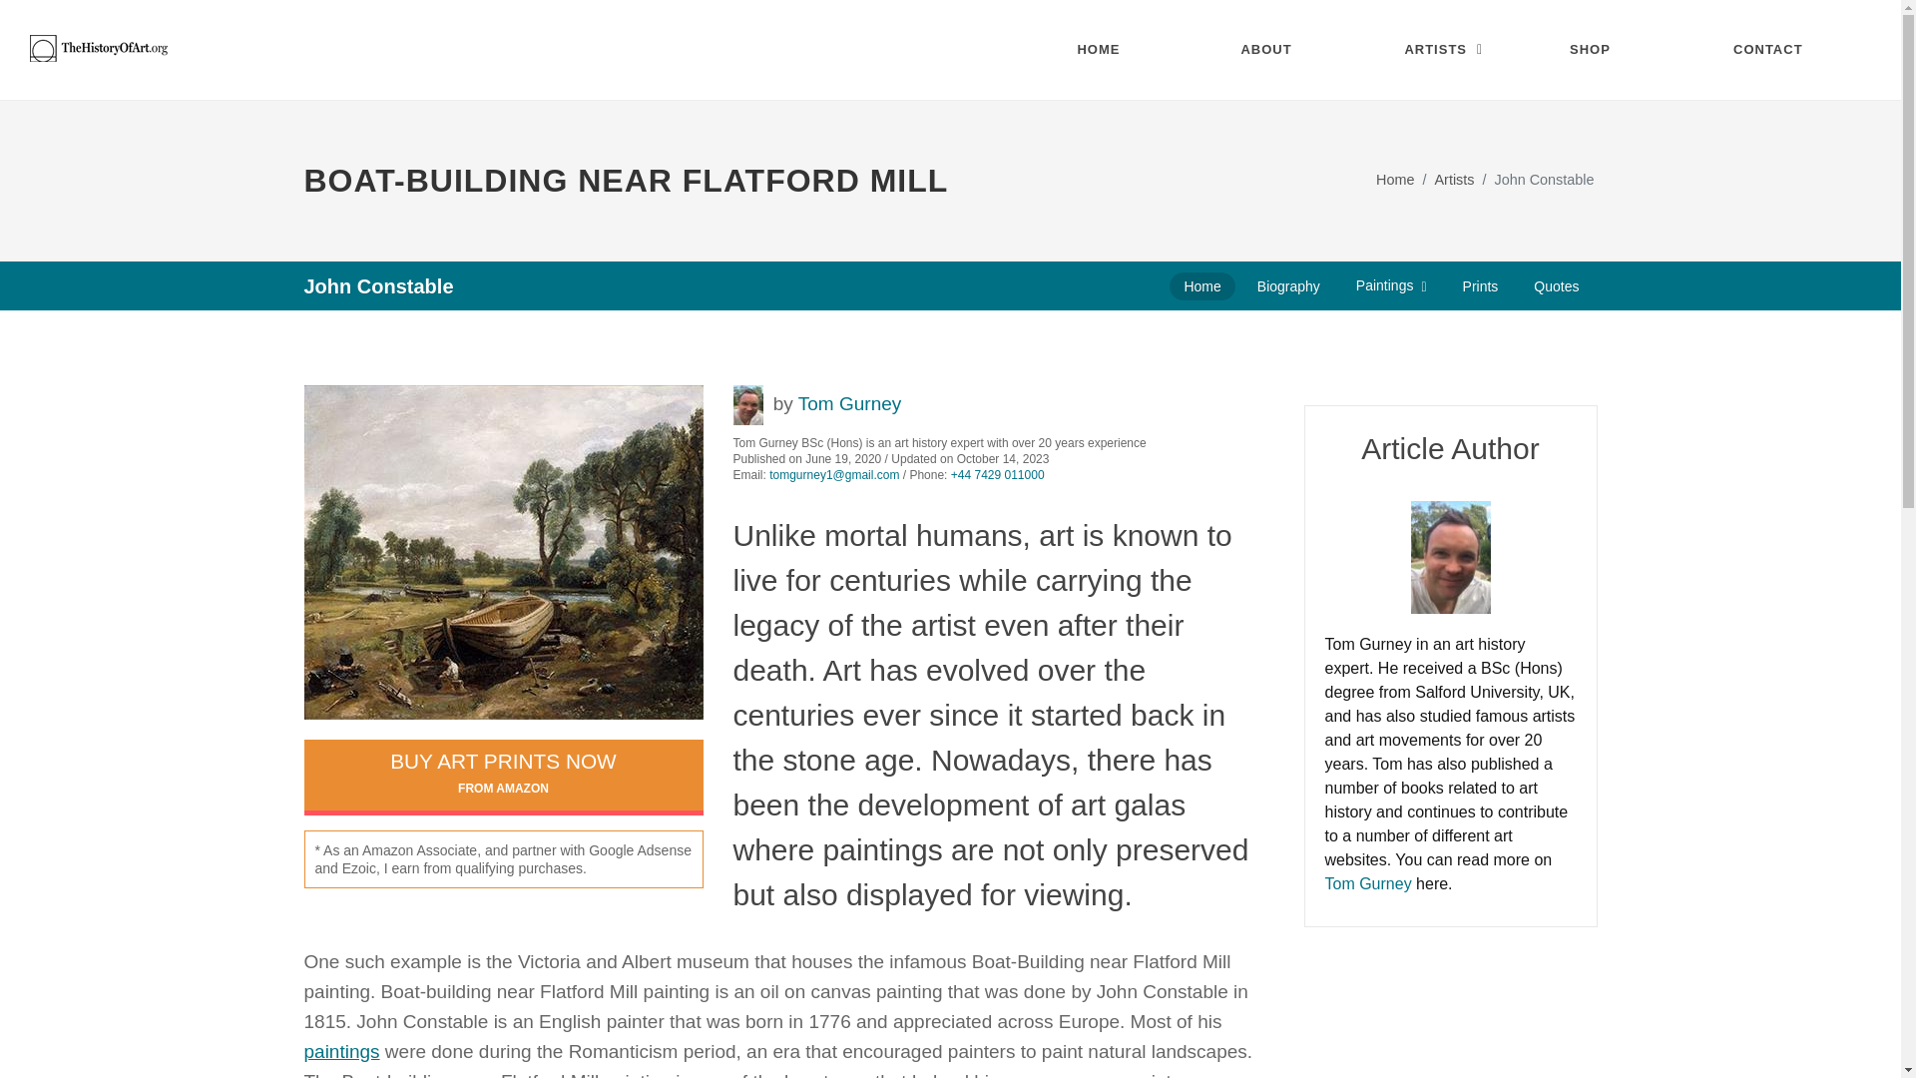 The image size is (1916, 1078). I want to click on ABOUT, so click(1281, 50).